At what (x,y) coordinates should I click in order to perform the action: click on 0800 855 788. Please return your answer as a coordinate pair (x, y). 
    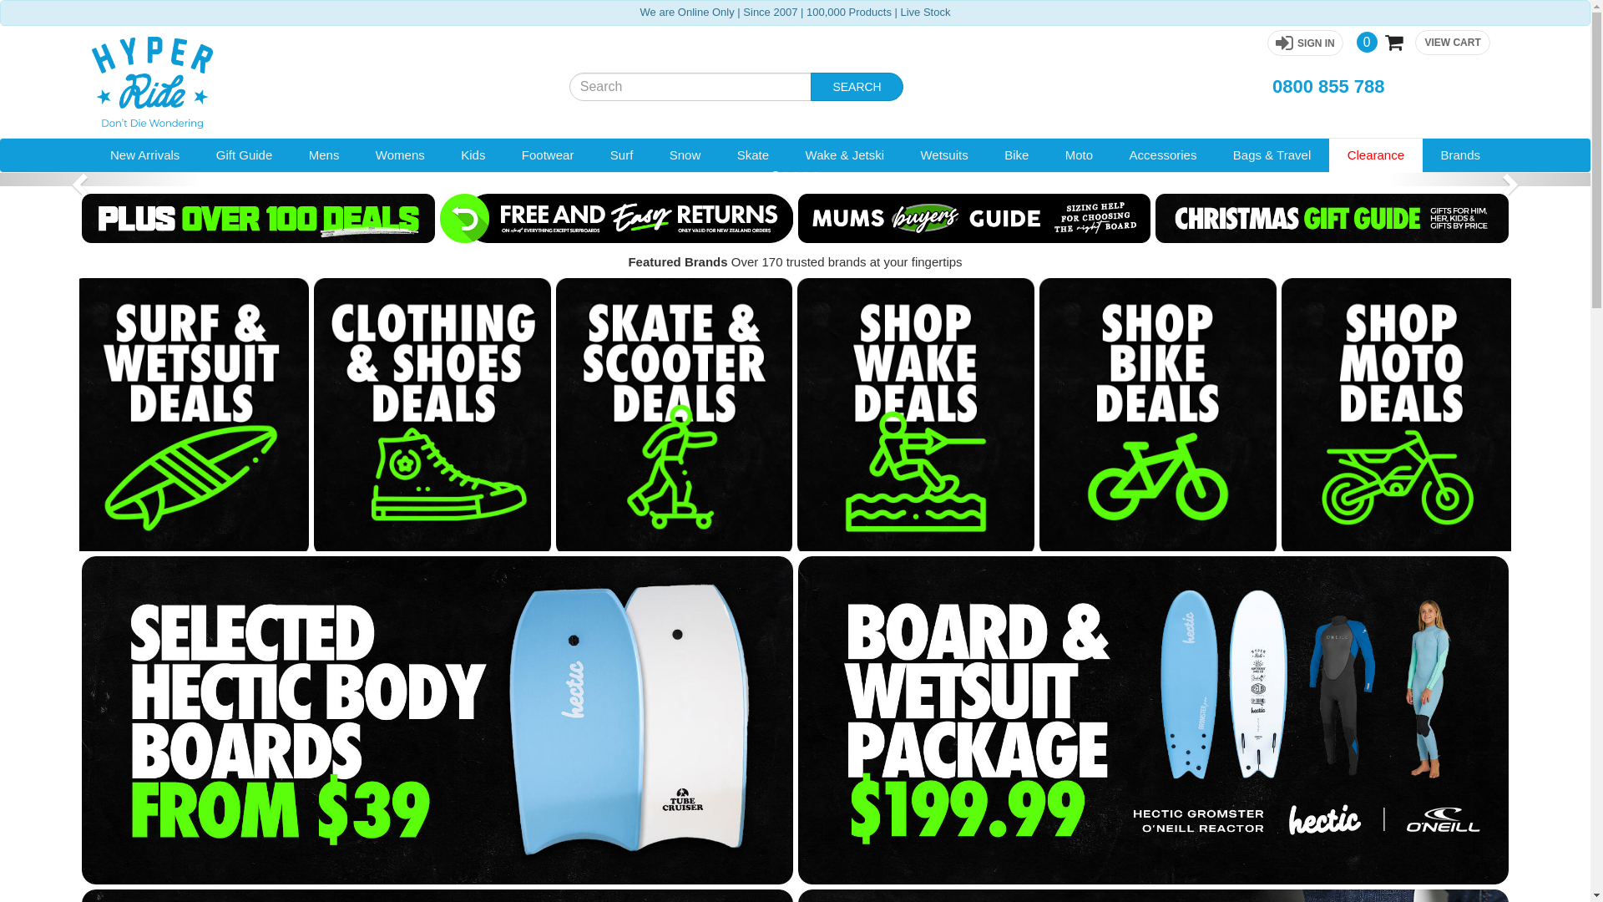
    Looking at the image, I should click on (1329, 87).